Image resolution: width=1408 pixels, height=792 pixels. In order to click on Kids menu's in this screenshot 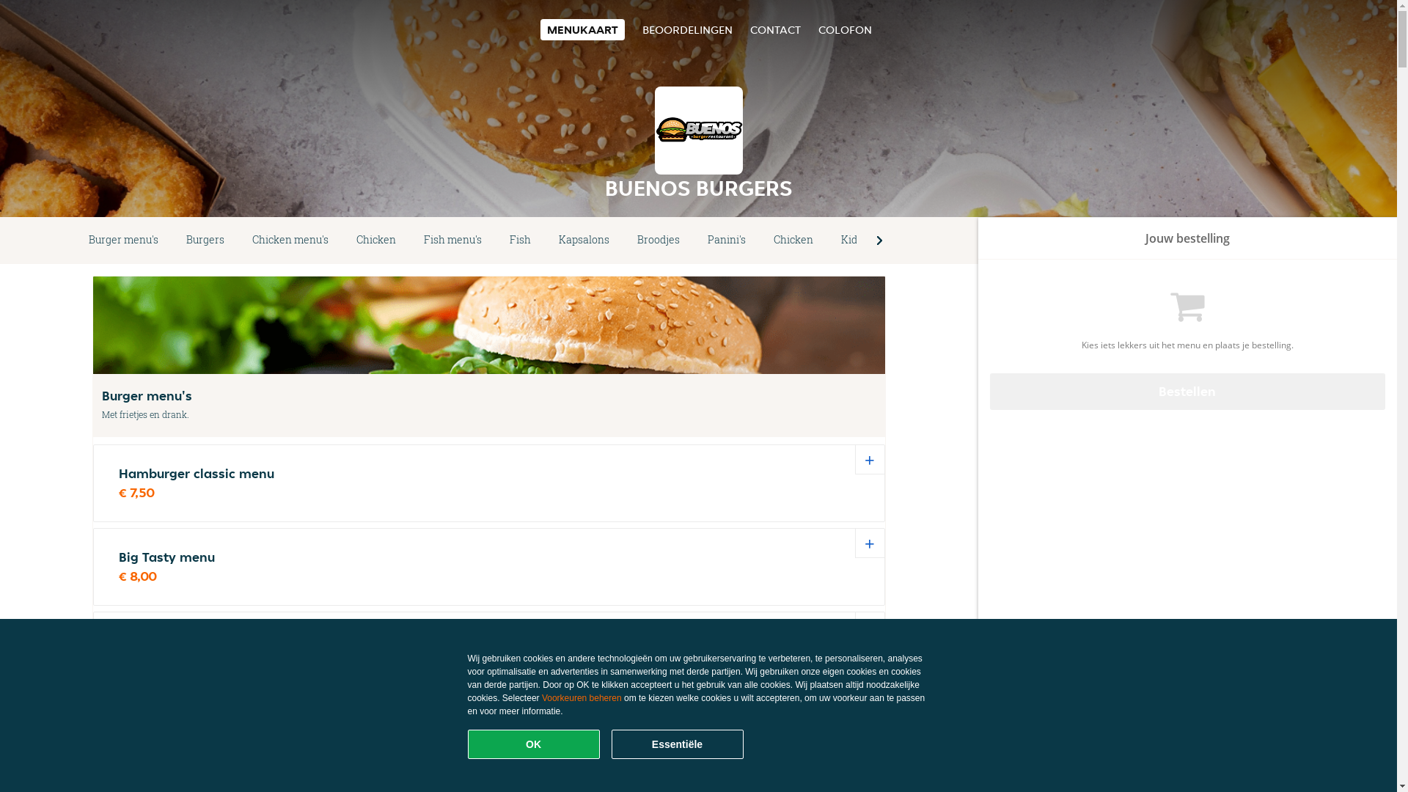, I will do `click(870, 241)`.